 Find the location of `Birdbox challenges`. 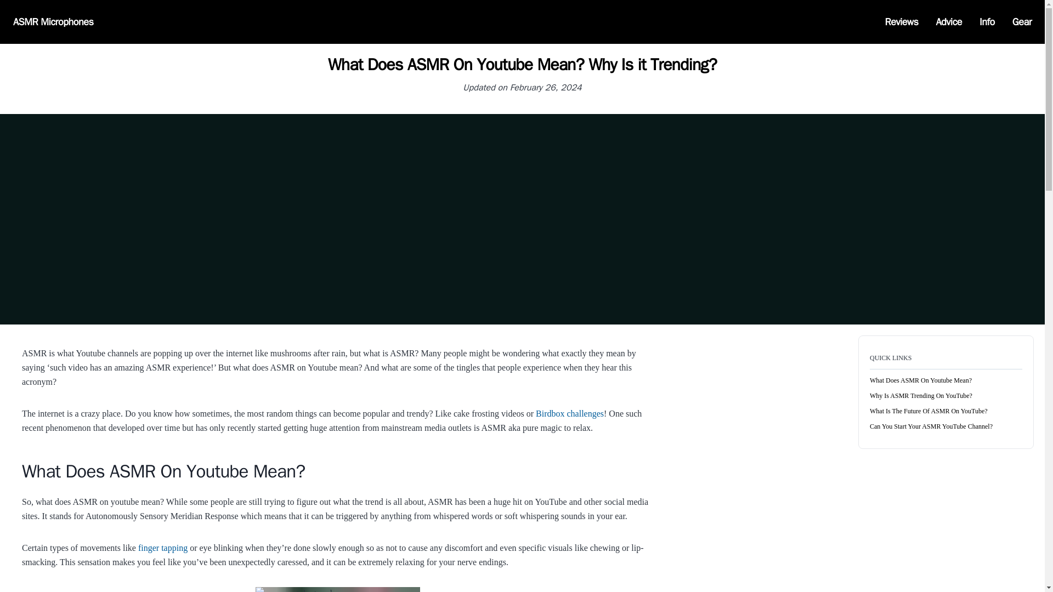

Birdbox challenges is located at coordinates (569, 413).